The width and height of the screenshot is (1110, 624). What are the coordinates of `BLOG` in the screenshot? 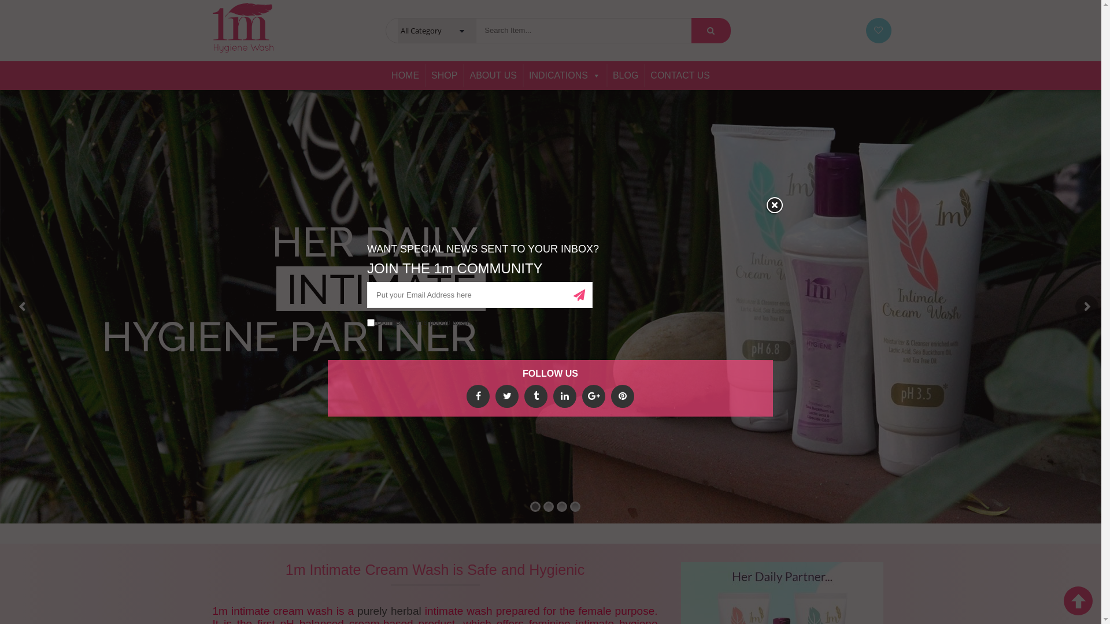 It's located at (626, 76).